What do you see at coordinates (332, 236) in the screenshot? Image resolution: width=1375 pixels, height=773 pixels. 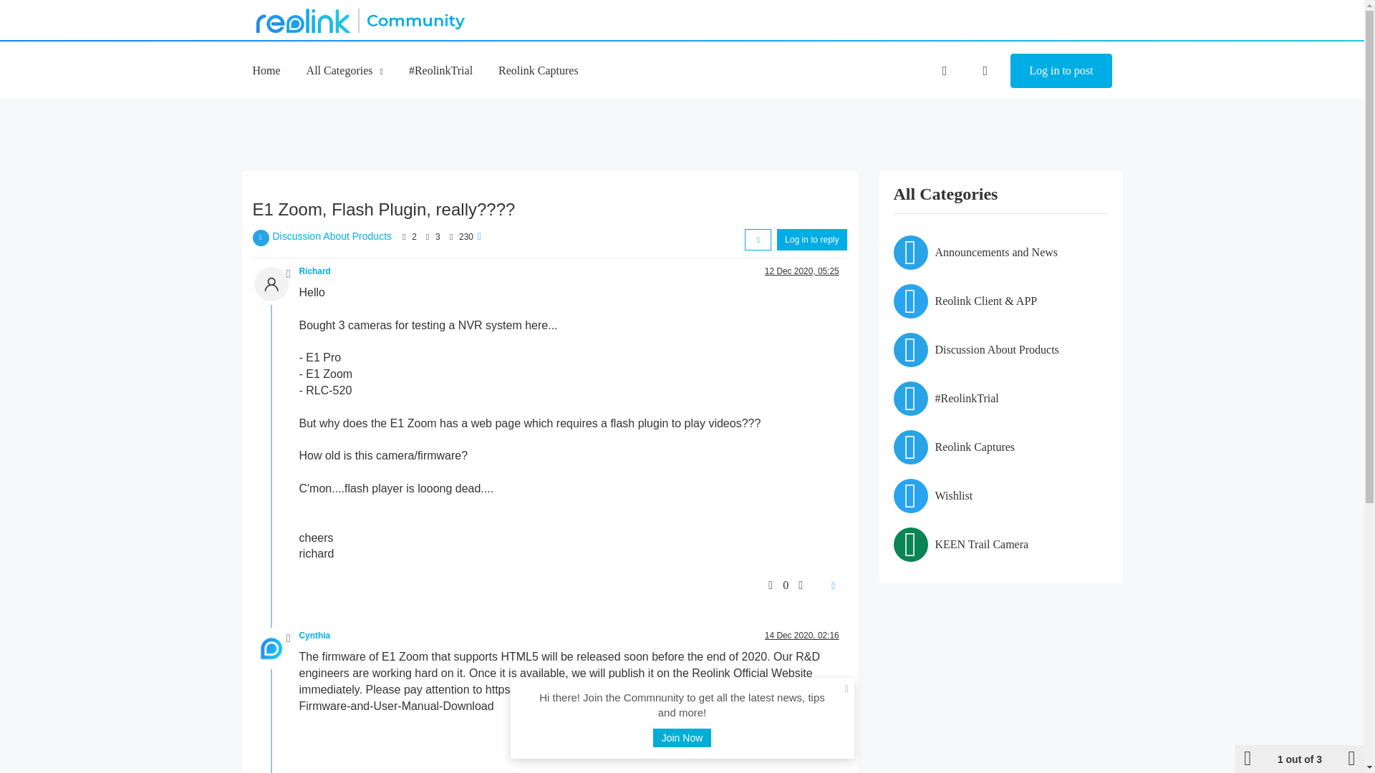 I see `Discussion About Products` at bounding box center [332, 236].